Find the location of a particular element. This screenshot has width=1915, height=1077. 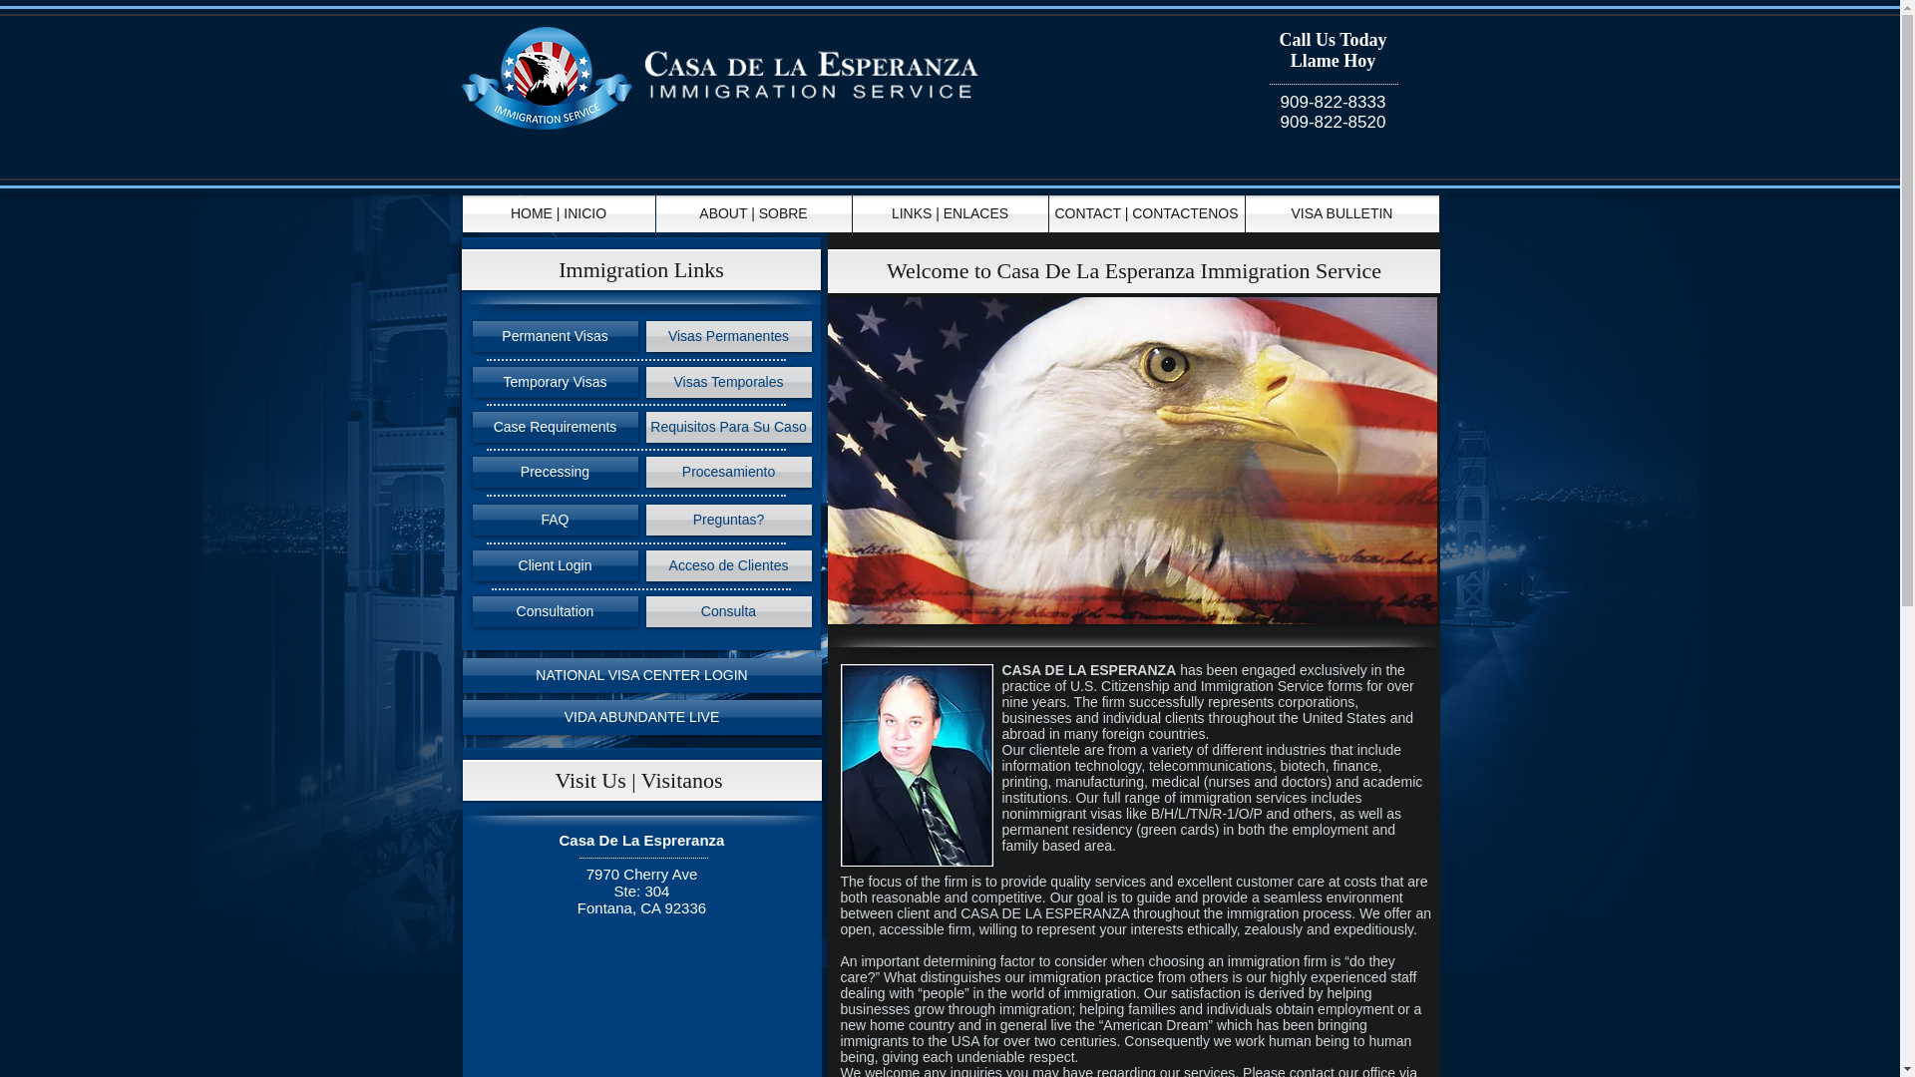

FAQ is located at coordinates (555, 520).